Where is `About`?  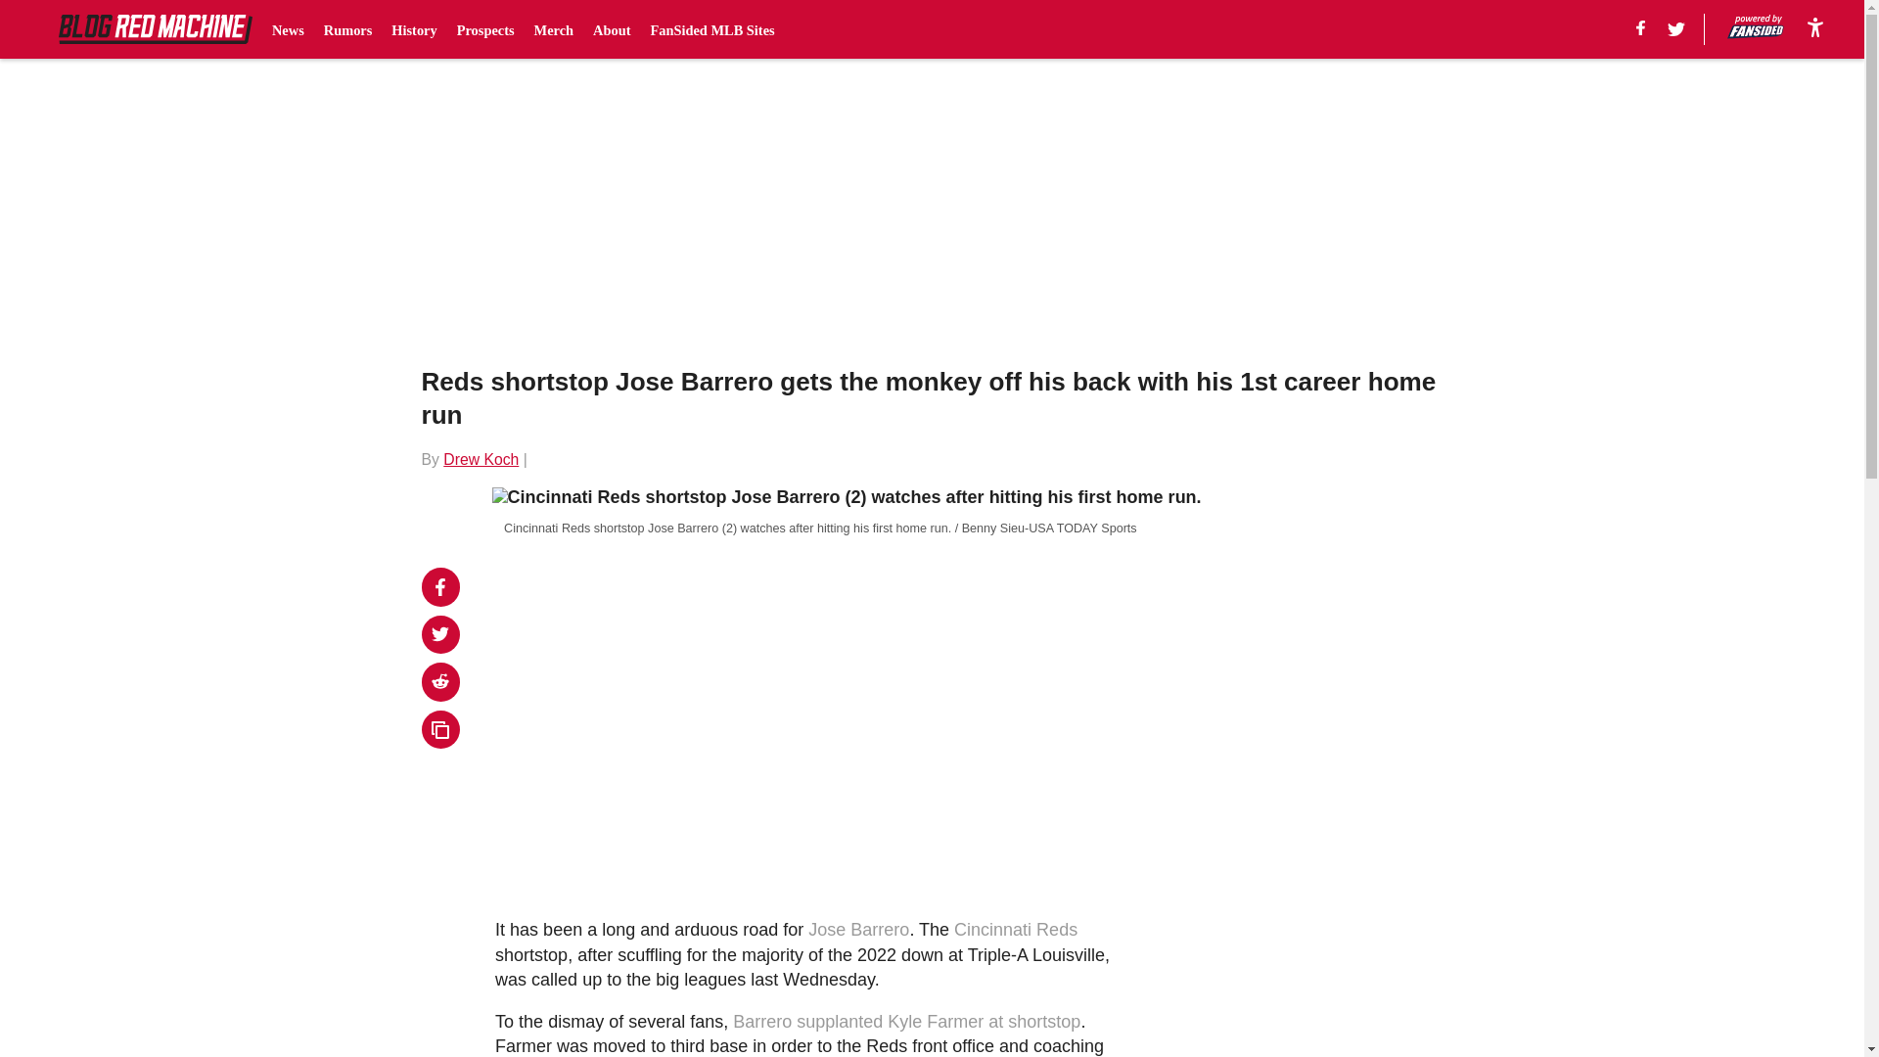 About is located at coordinates (611, 29).